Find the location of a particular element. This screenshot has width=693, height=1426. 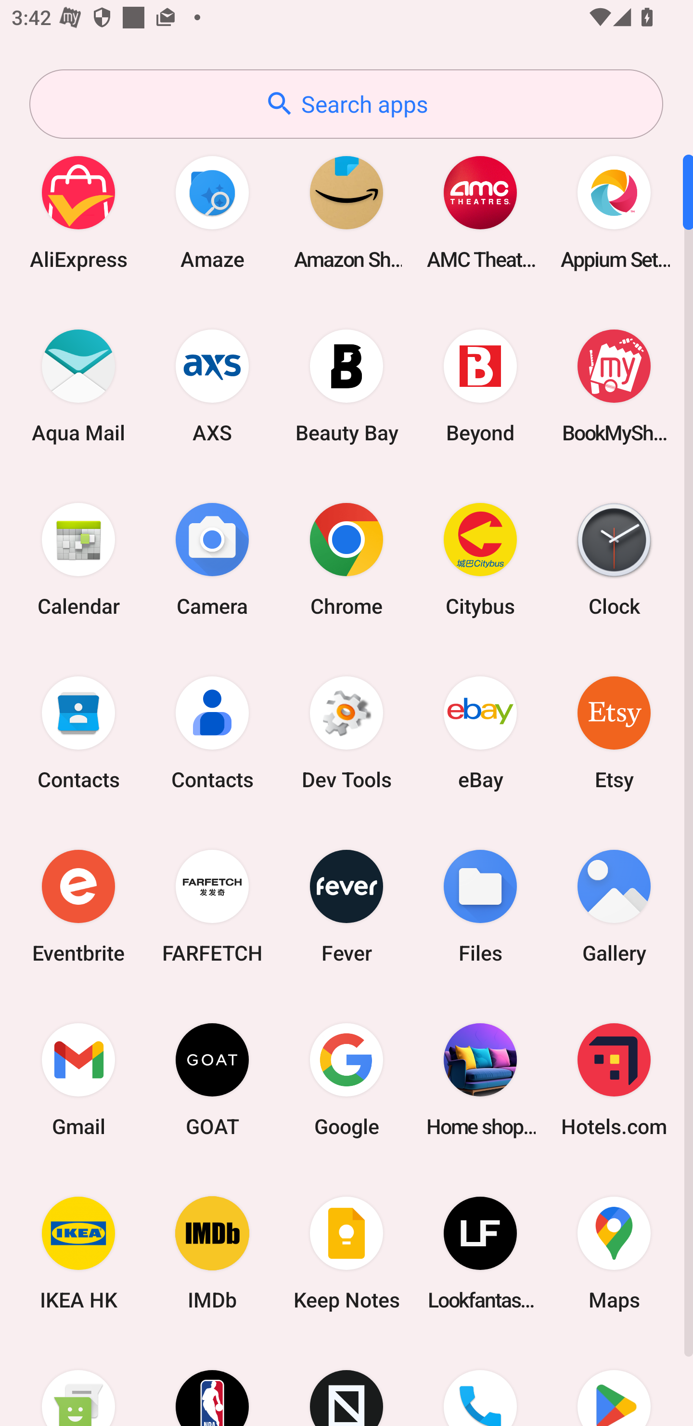

Clock is located at coordinates (614, 559).